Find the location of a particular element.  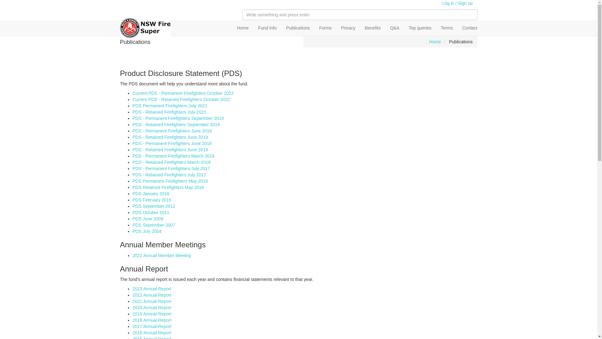

PDS February 2015 is located at coordinates (152, 200).